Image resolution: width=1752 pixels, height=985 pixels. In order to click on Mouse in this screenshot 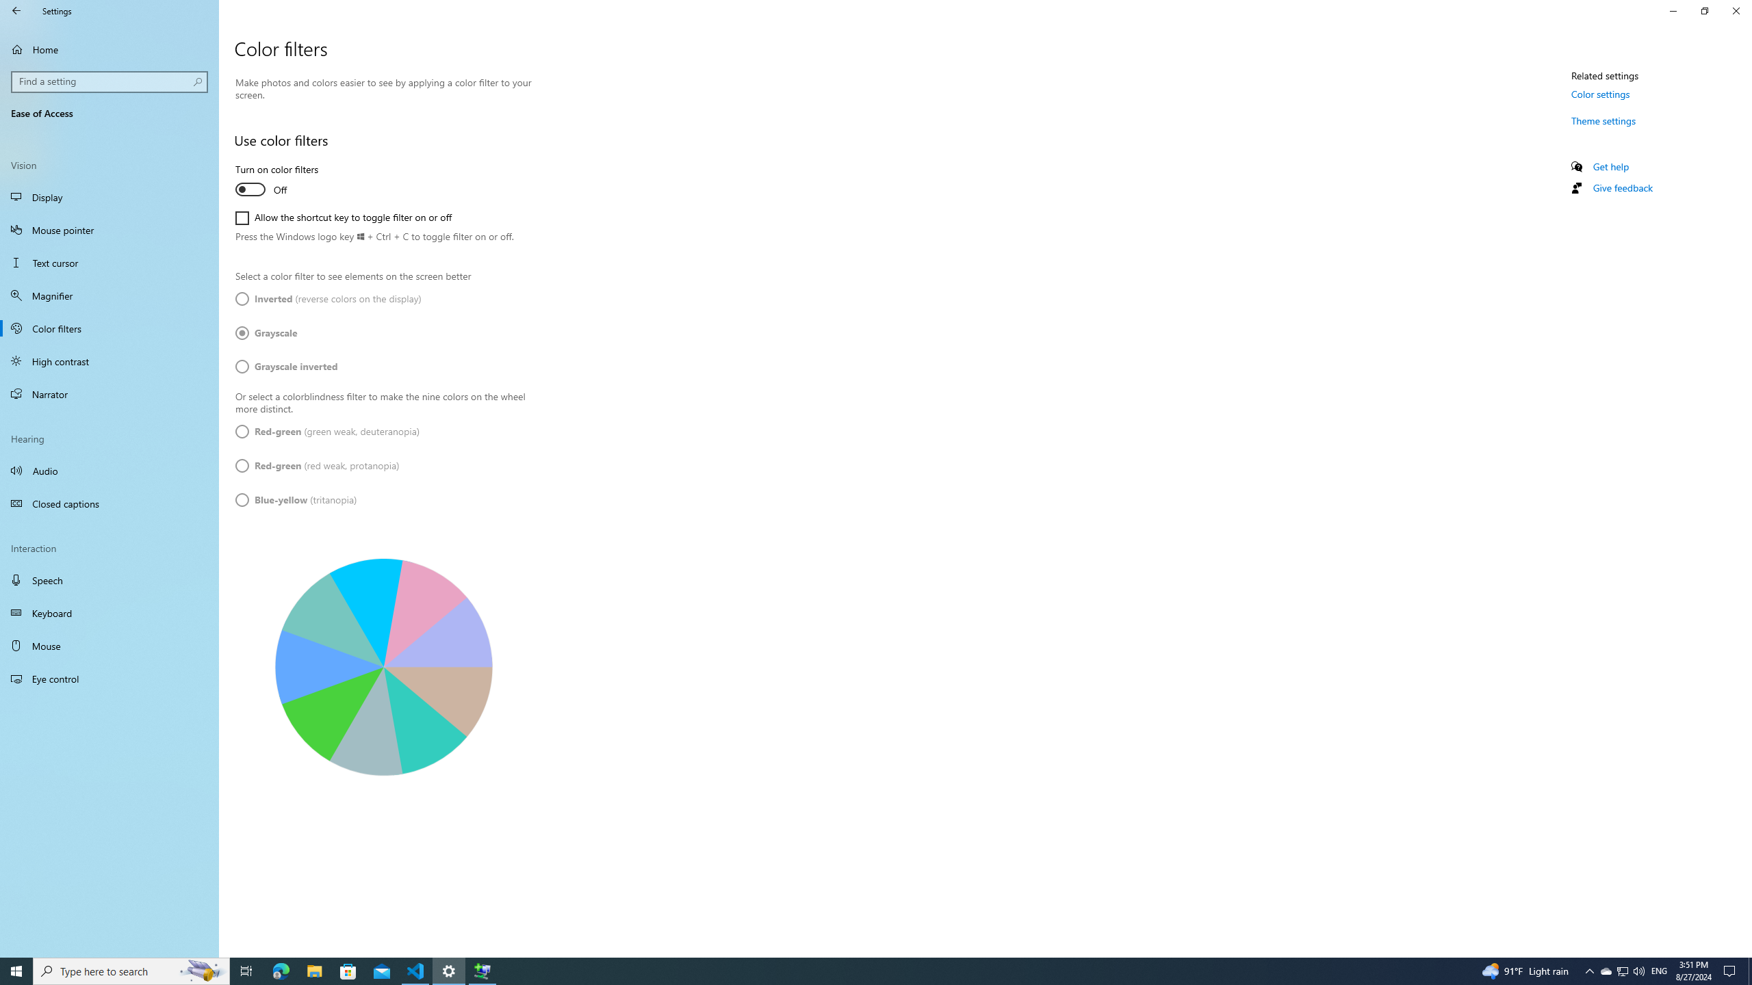, I will do `click(109, 646)`.